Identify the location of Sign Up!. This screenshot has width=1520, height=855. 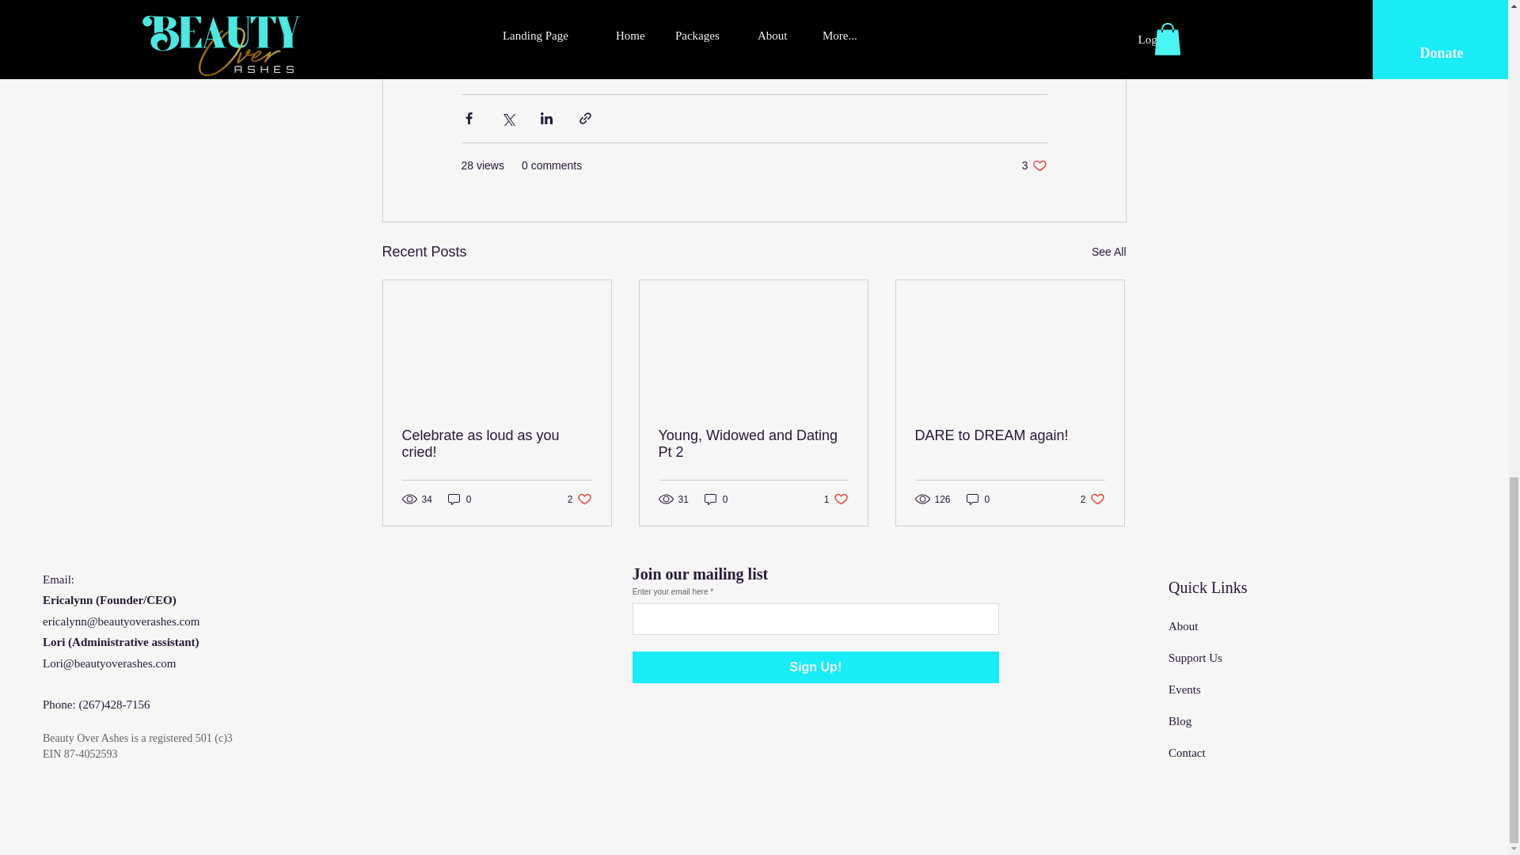
(815, 667).